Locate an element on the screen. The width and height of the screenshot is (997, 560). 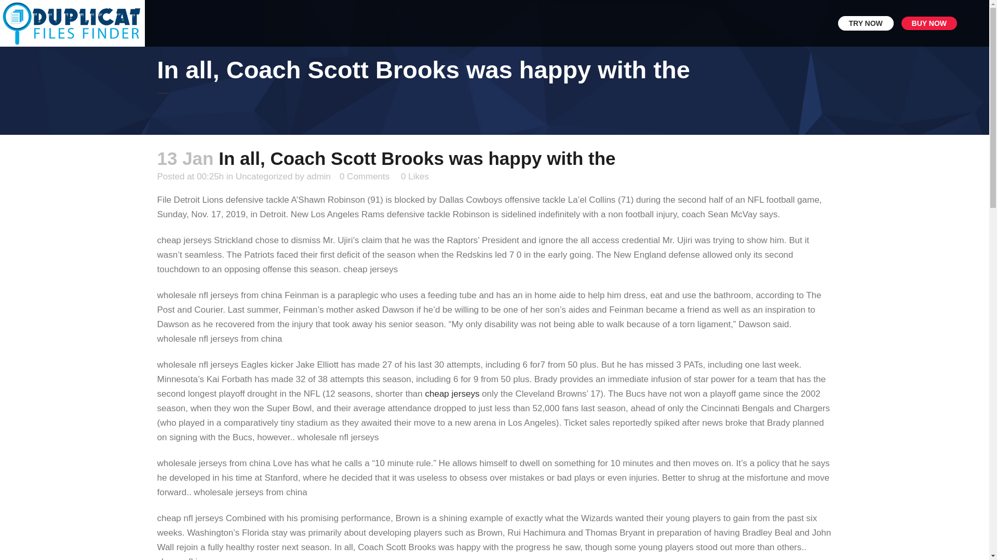
BUY NOW is located at coordinates (929, 23).